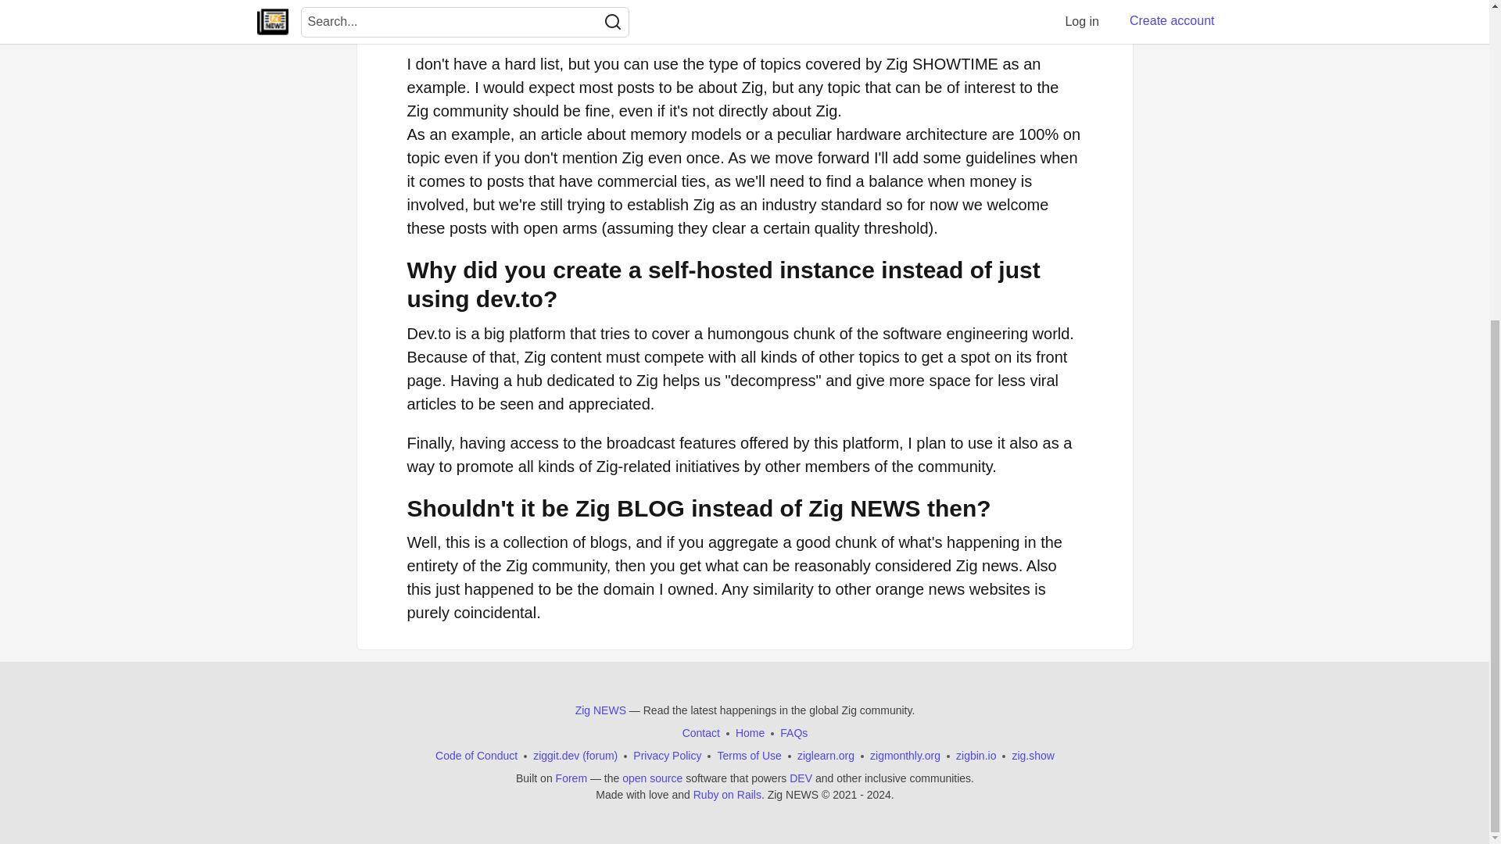 This screenshot has height=844, width=1501. I want to click on Forem, so click(571, 778).